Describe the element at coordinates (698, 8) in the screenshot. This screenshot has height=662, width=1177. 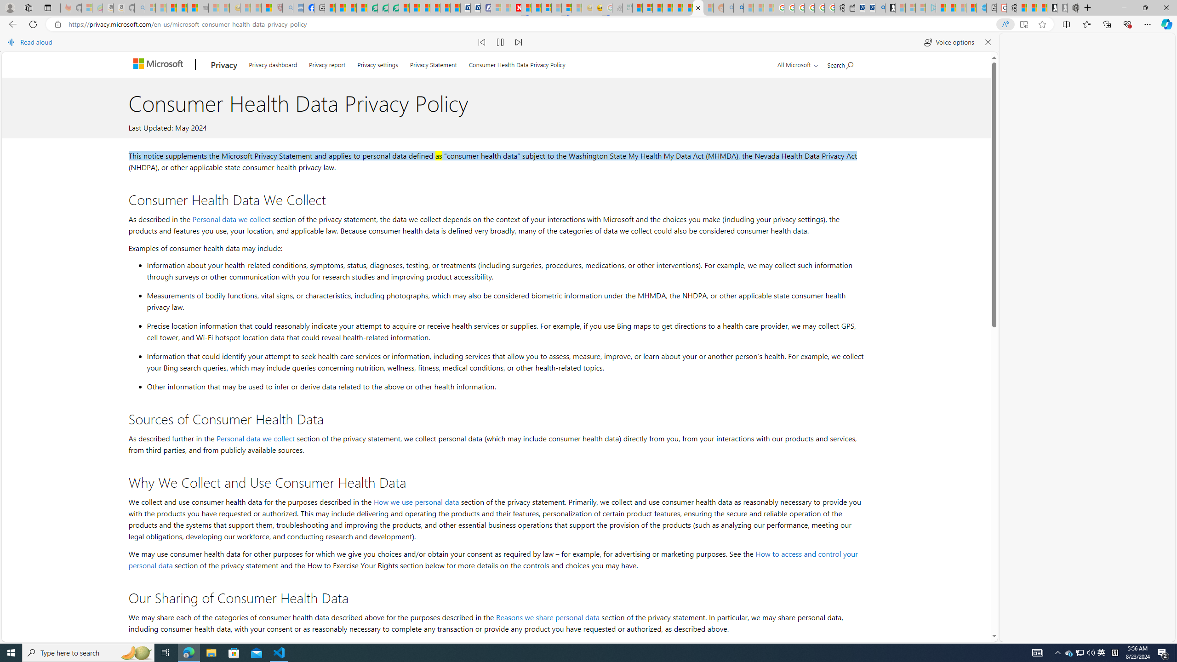
I see `Consumer Health Data Privacy Policy` at that location.